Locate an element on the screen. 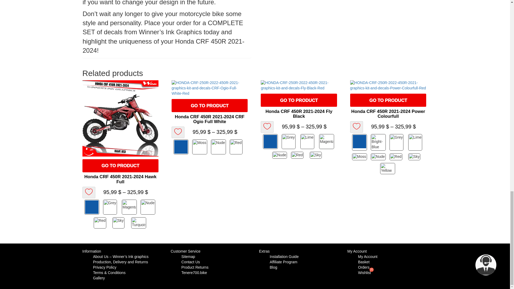  Grey is located at coordinates (290, 142).